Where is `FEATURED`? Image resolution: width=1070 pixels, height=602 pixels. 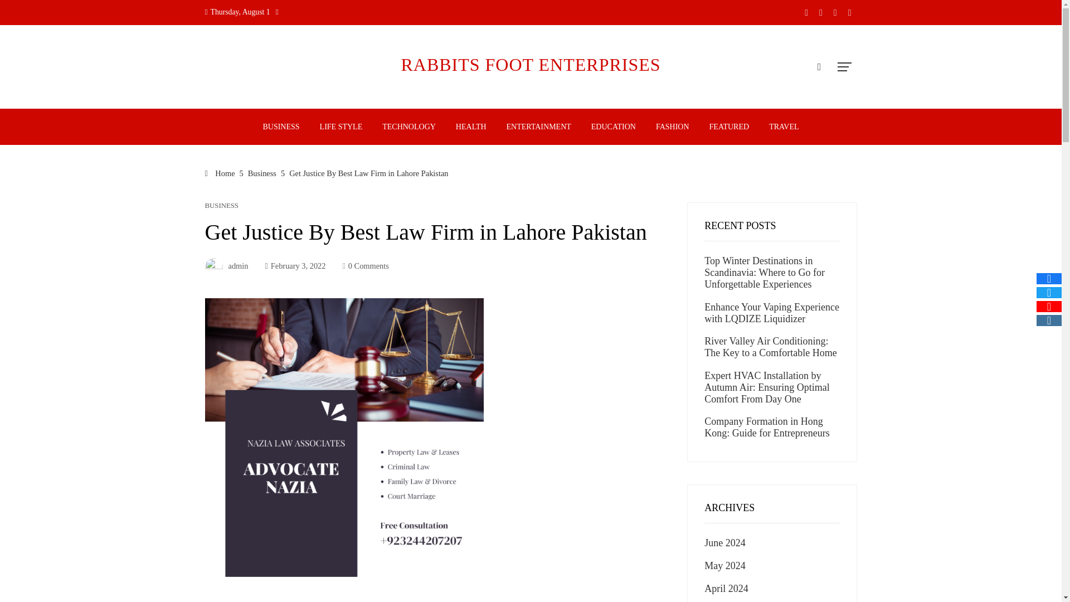 FEATURED is located at coordinates (729, 127).